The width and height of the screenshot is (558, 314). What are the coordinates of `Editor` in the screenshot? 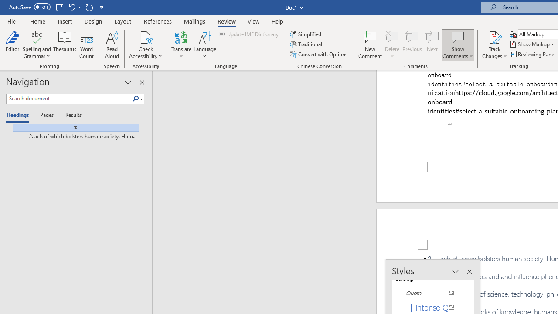 It's located at (12, 44).